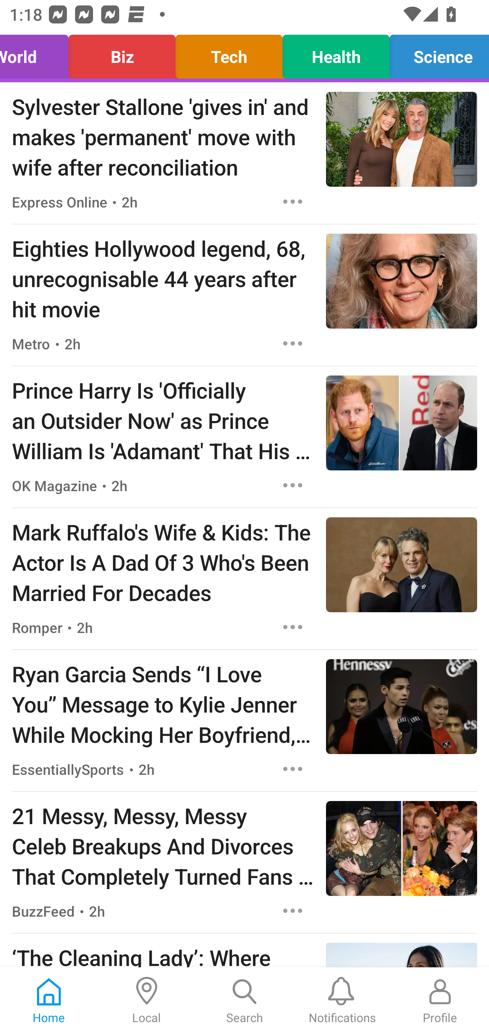 This screenshot has height=1034, width=489. Describe the element at coordinates (293, 911) in the screenshot. I see `Options` at that location.